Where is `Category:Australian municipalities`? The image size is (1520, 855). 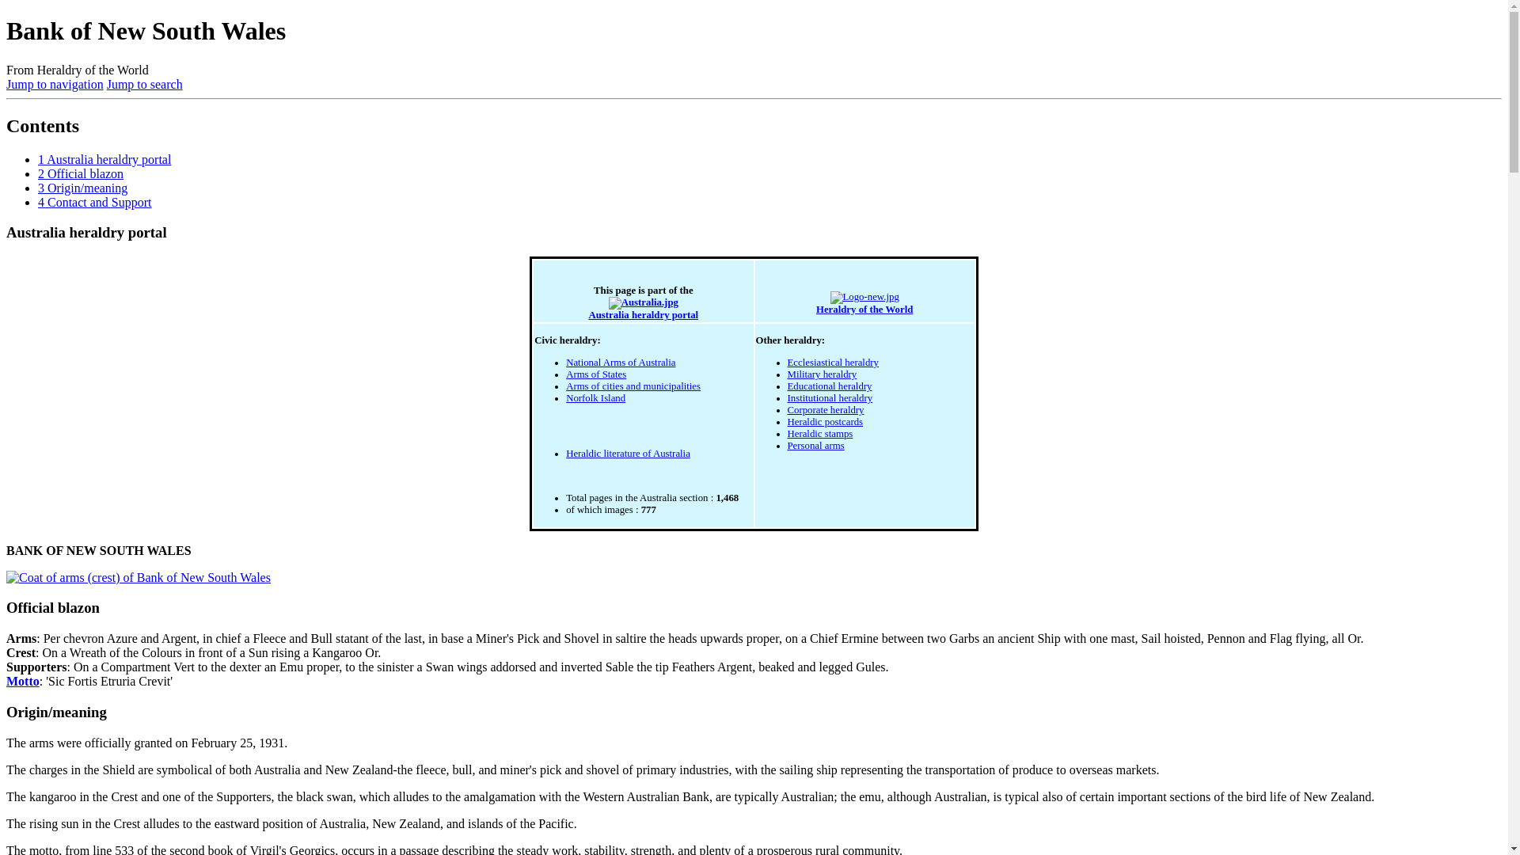
Category:Australian municipalities is located at coordinates (633, 386).